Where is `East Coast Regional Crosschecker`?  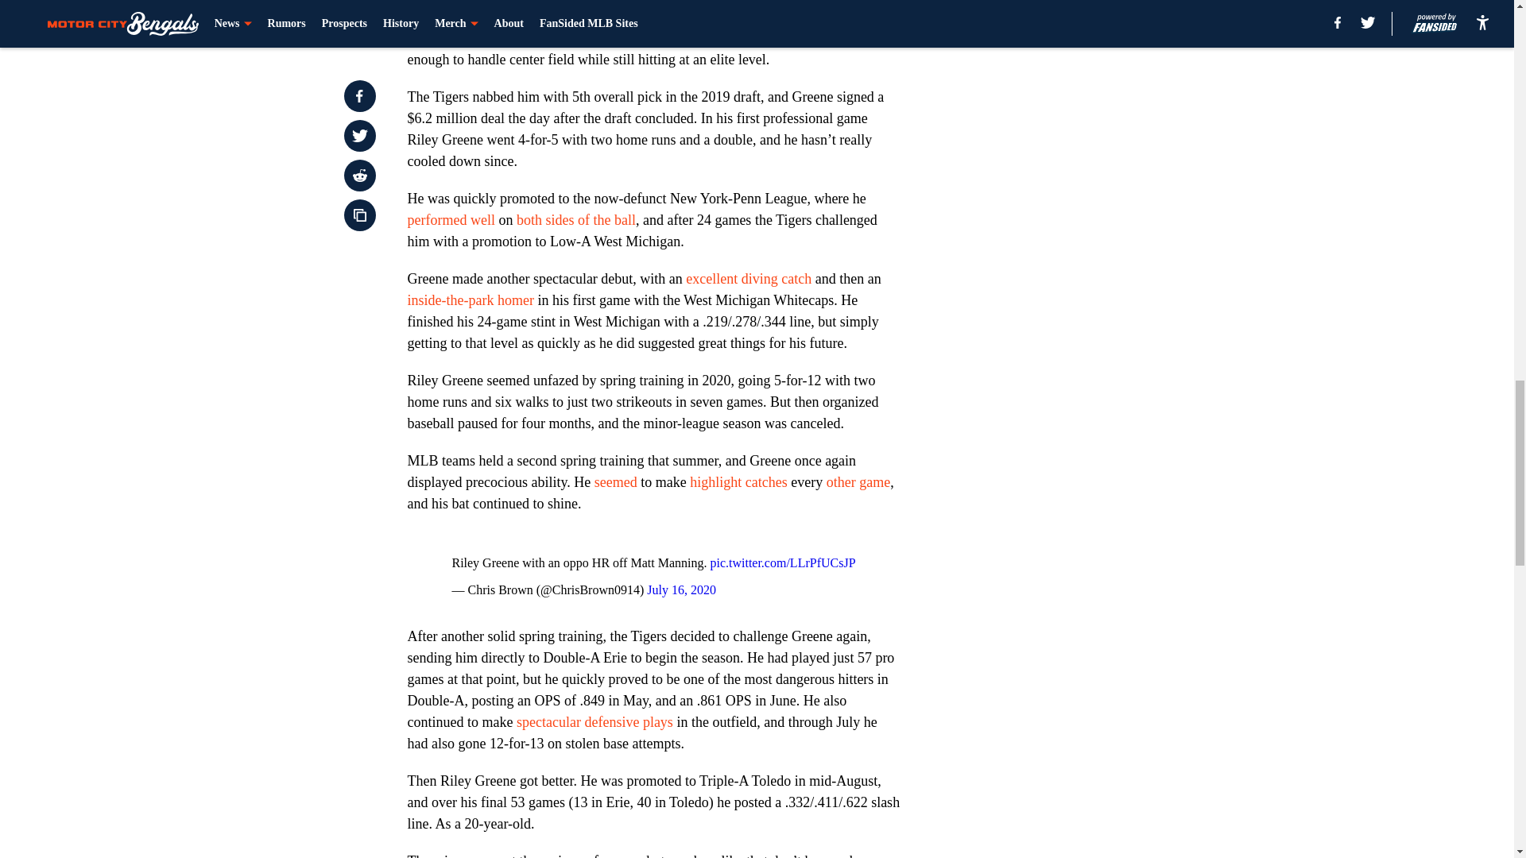 East Coast Regional Crosschecker is located at coordinates (652, 13).